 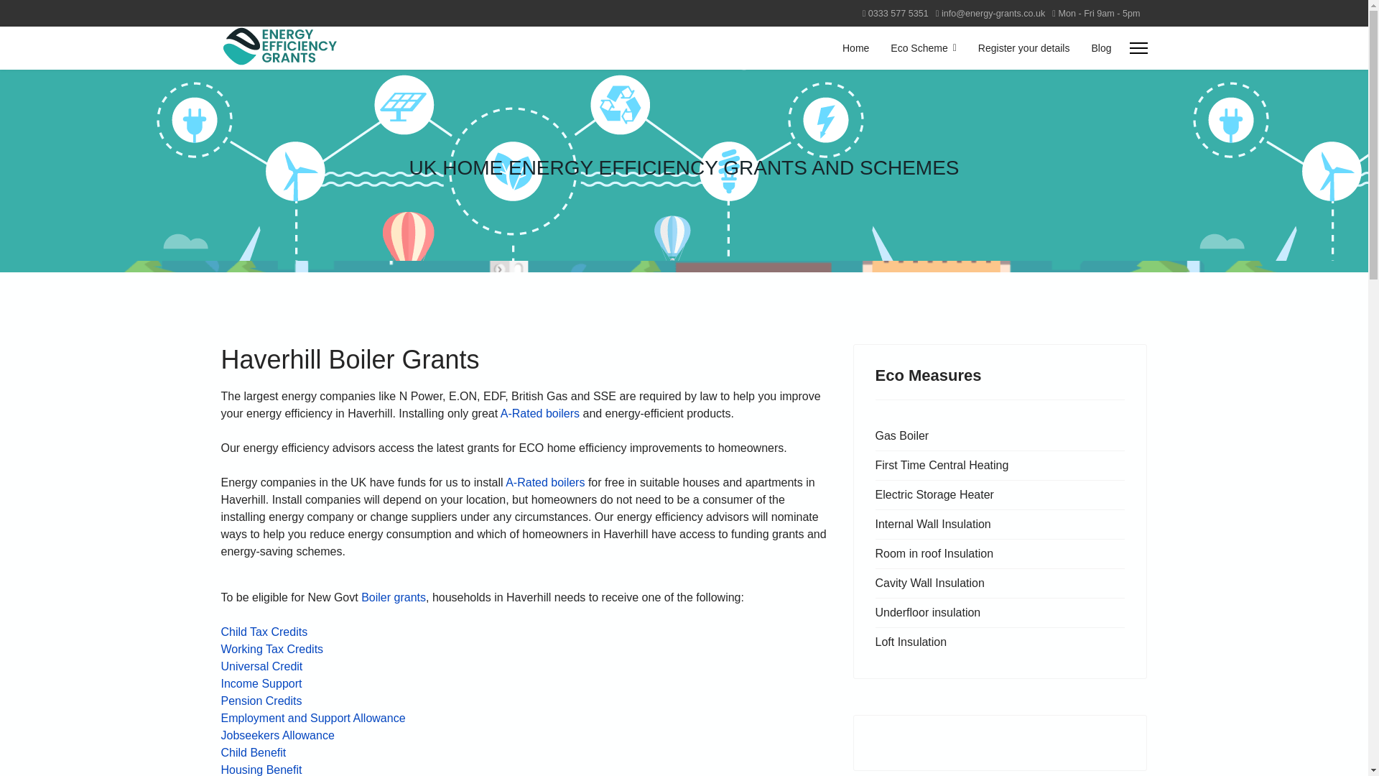 What do you see at coordinates (277, 736) in the screenshot?
I see `Jobseekers Allowance` at bounding box center [277, 736].